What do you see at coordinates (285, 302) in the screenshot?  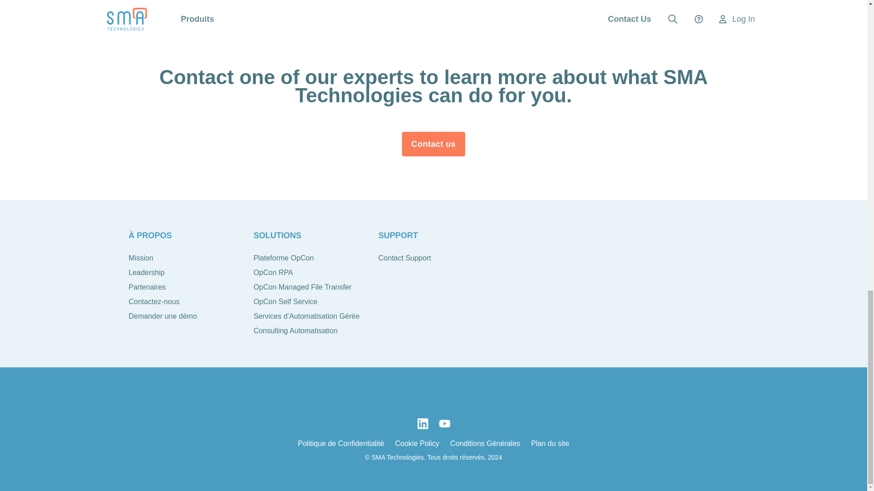 I see `OpCon Self Service` at bounding box center [285, 302].